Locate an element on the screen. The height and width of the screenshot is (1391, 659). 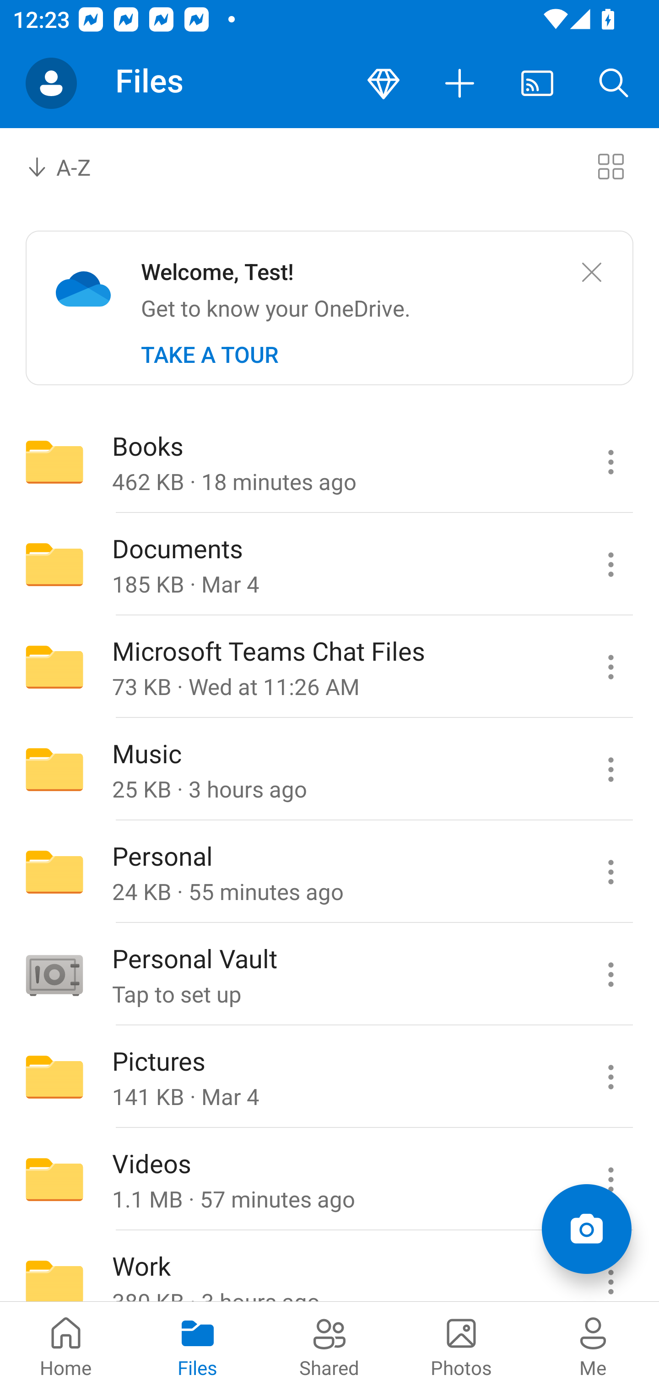
Personal Vault commands is located at coordinates (610, 975).